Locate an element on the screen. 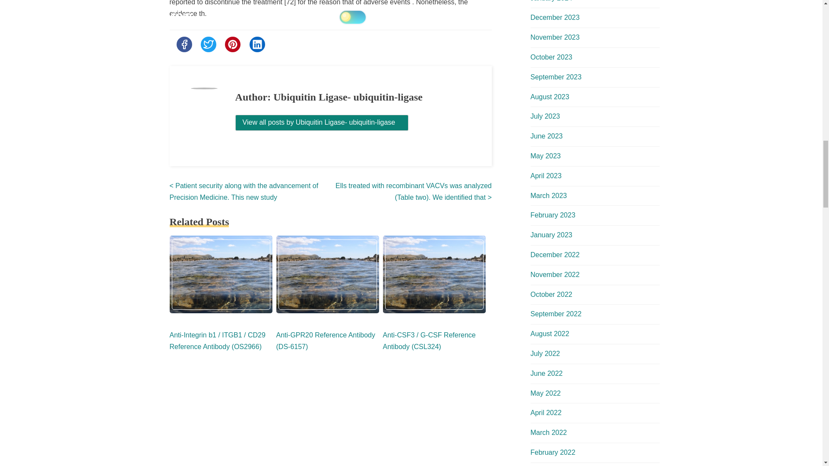  View all posts by Ubiquitin Ligase- ubiquitin-ligase is located at coordinates (322, 122).